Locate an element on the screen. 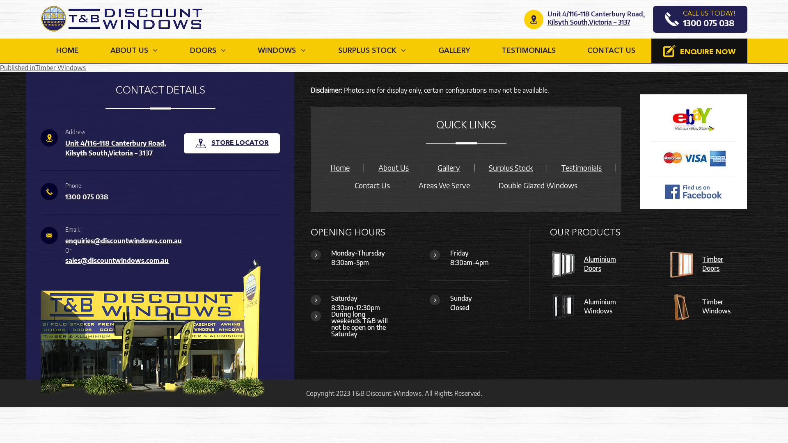 Image resolution: width=788 pixels, height=443 pixels. Areas We Serve is located at coordinates (444, 185).